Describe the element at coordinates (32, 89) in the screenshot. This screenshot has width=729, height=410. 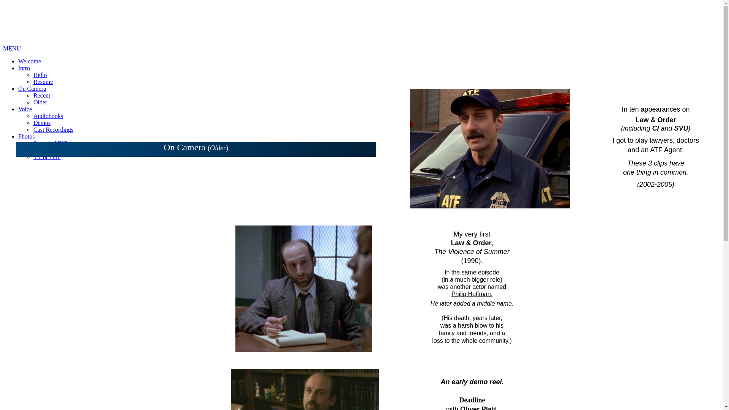
I see `On Camera` at that location.